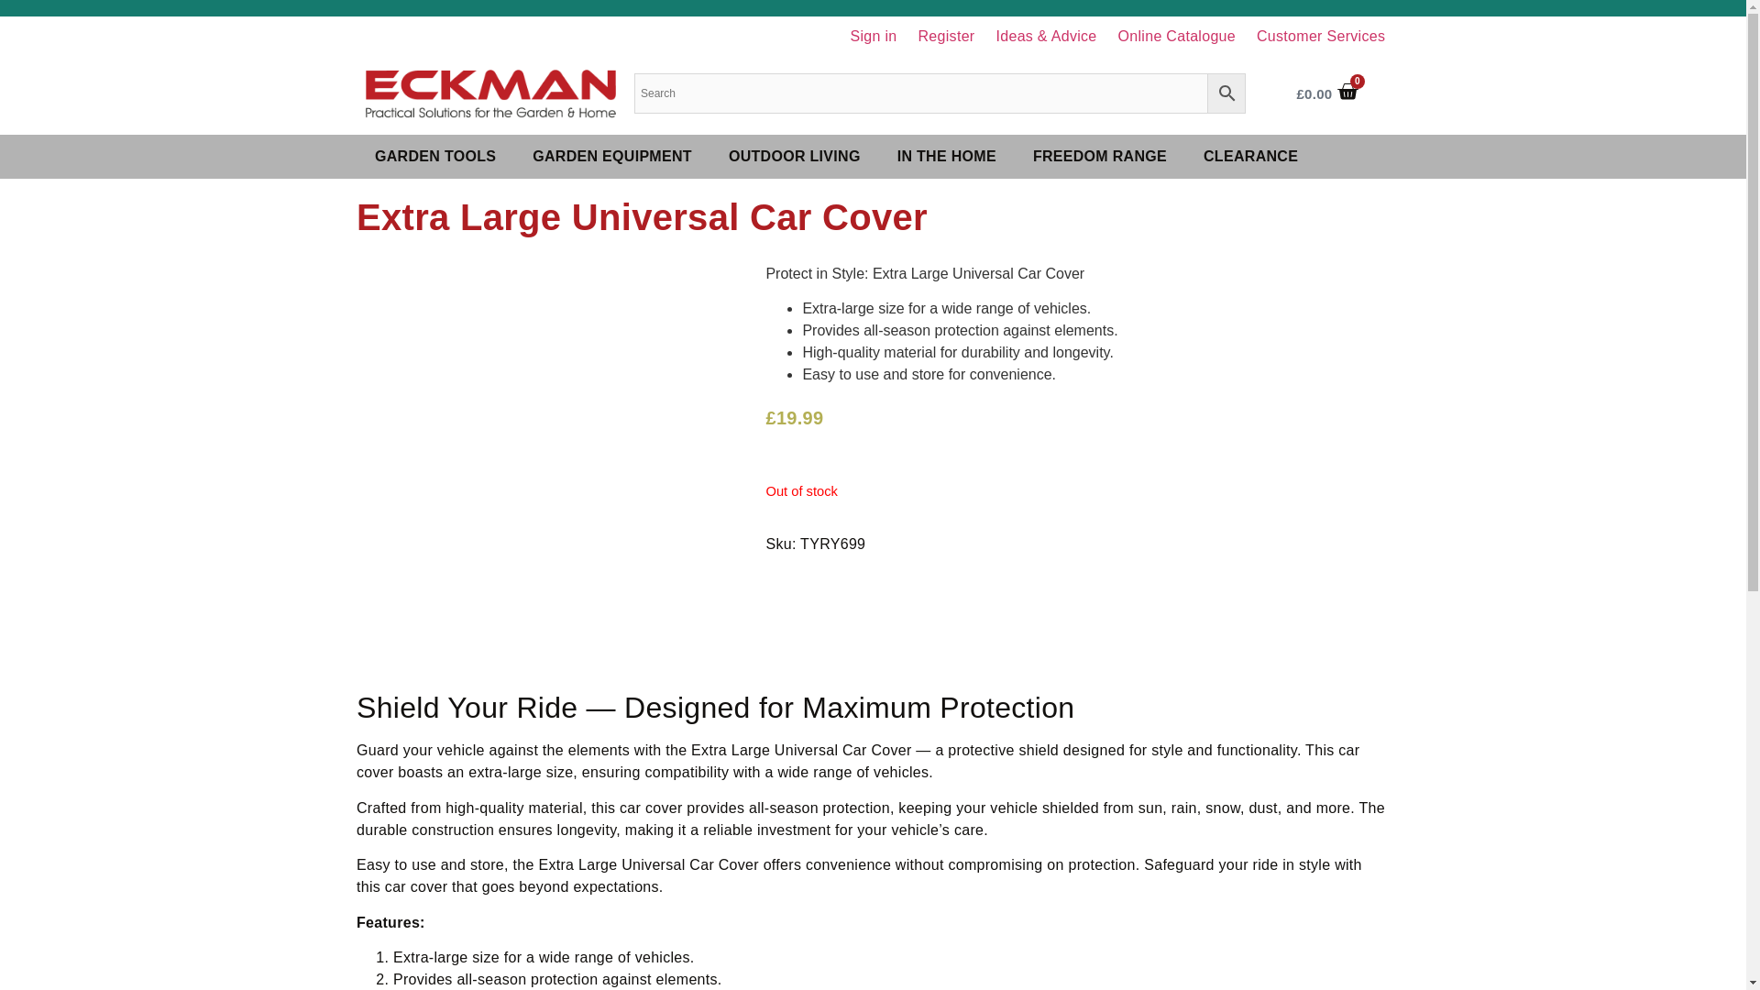  Describe the element at coordinates (946, 156) in the screenshot. I see `IN THE HOME` at that location.